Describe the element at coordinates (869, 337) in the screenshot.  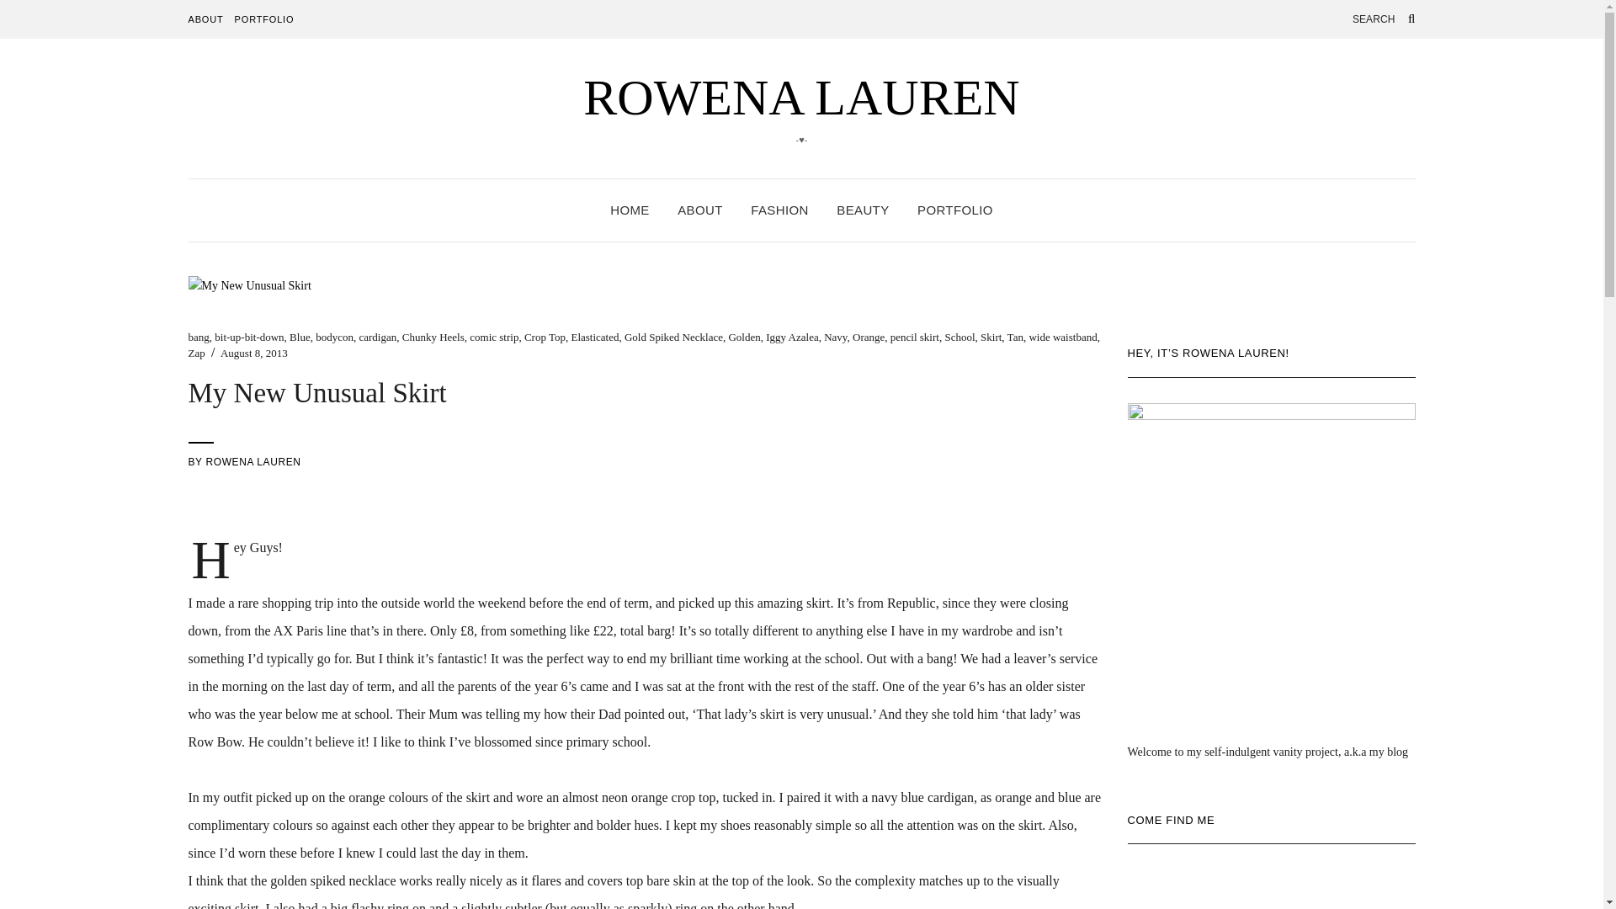
I see `Orange` at that location.